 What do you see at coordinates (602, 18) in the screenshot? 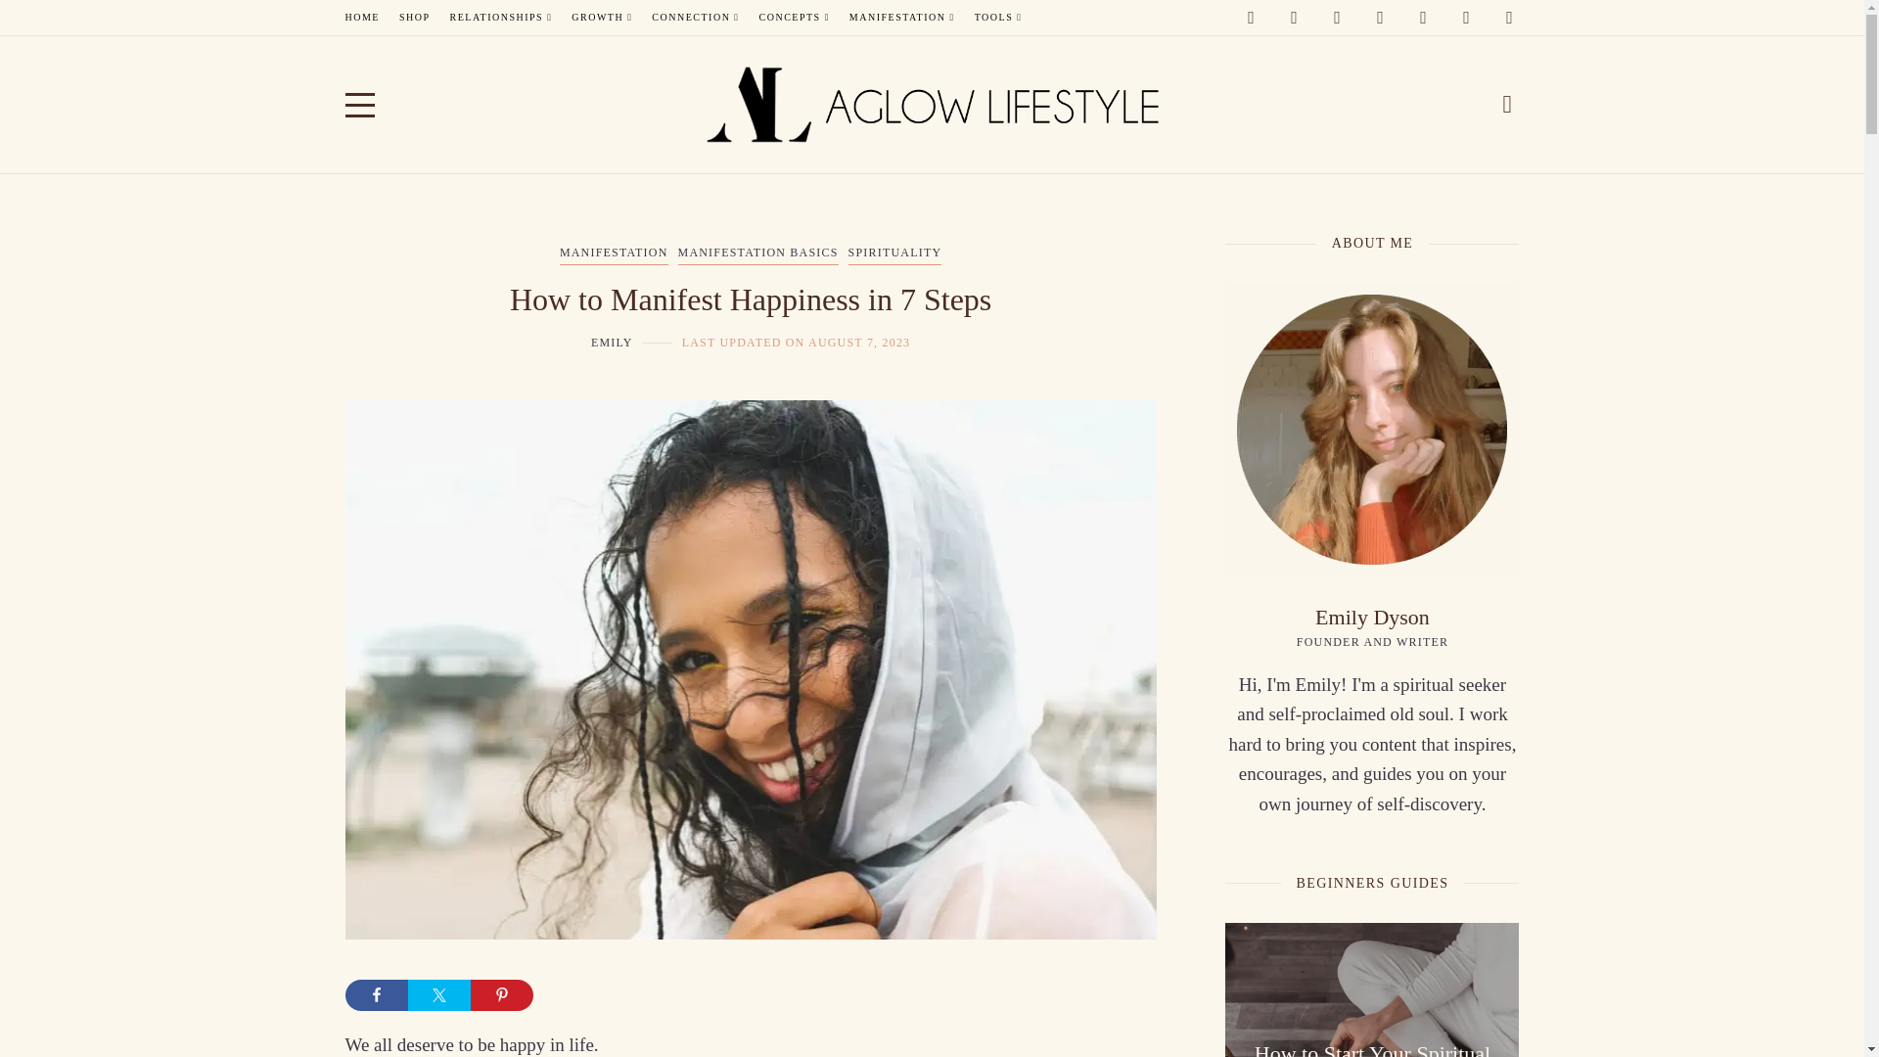
I see `GROWTH` at bounding box center [602, 18].